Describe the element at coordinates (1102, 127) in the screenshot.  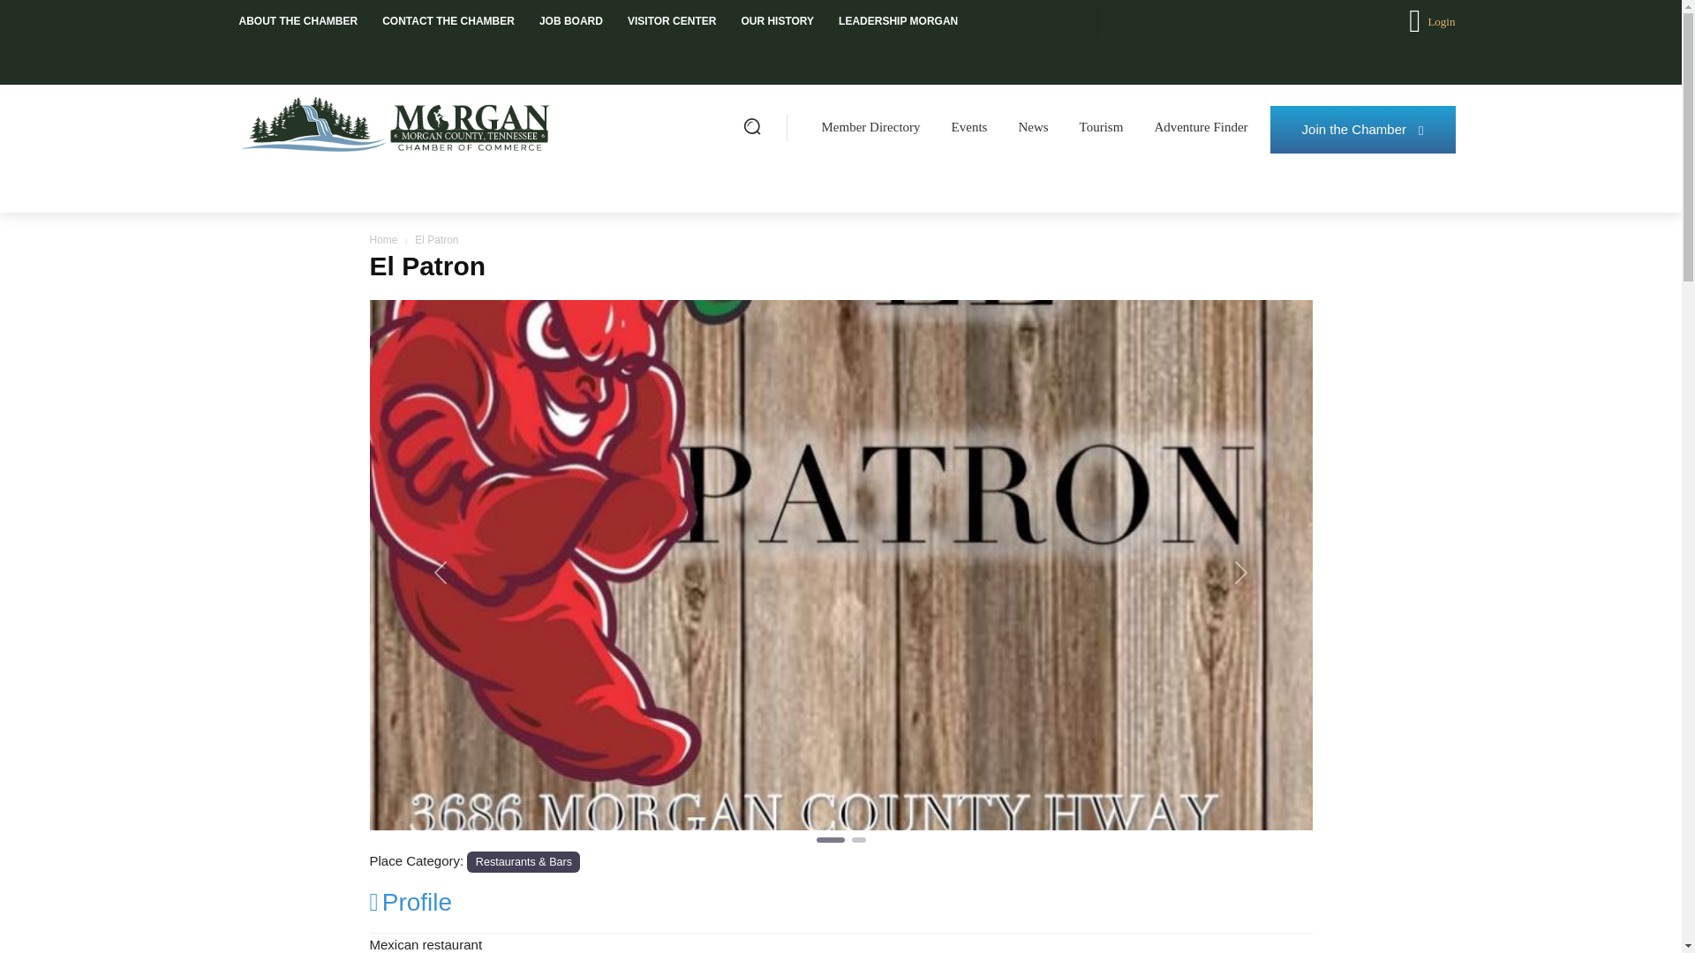
I see `Tourism` at that location.